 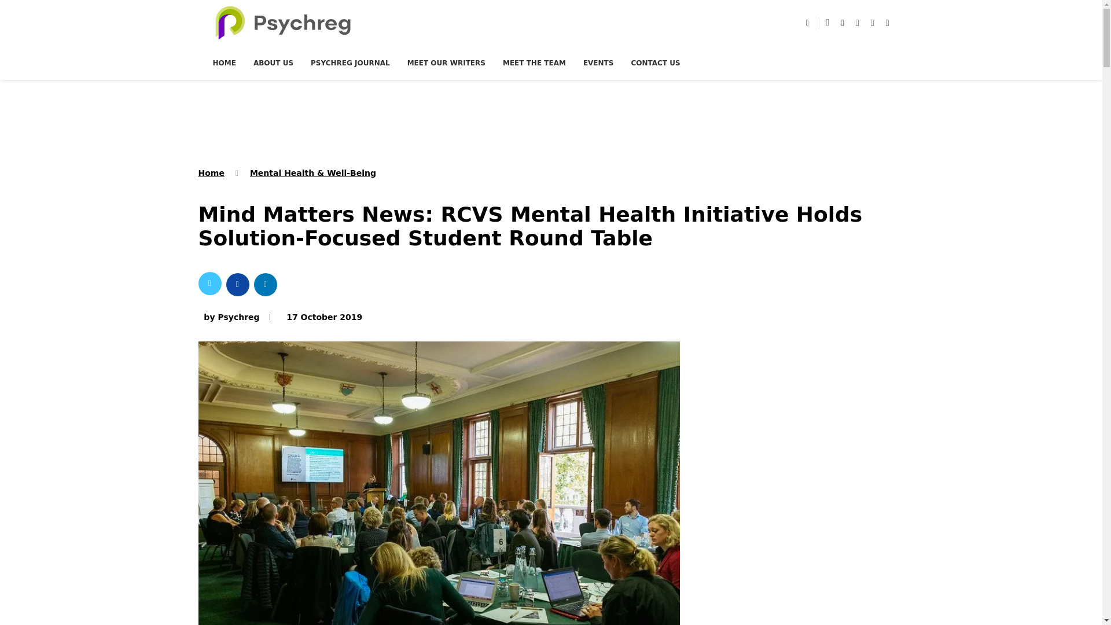 What do you see at coordinates (273, 62) in the screenshot?
I see `ABOUT US` at bounding box center [273, 62].